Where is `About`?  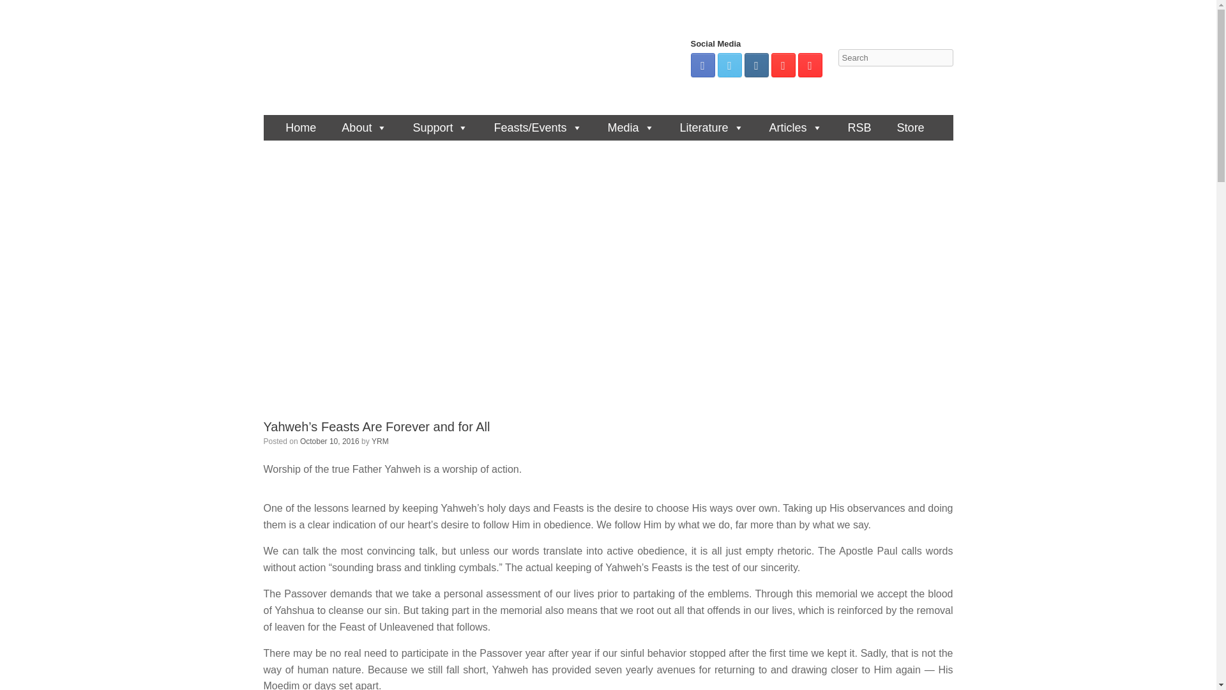 About is located at coordinates (361, 128).